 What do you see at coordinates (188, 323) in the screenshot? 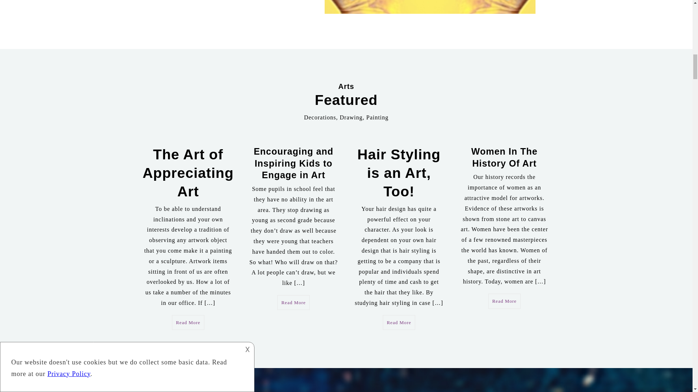
I see `Read More` at bounding box center [188, 323].